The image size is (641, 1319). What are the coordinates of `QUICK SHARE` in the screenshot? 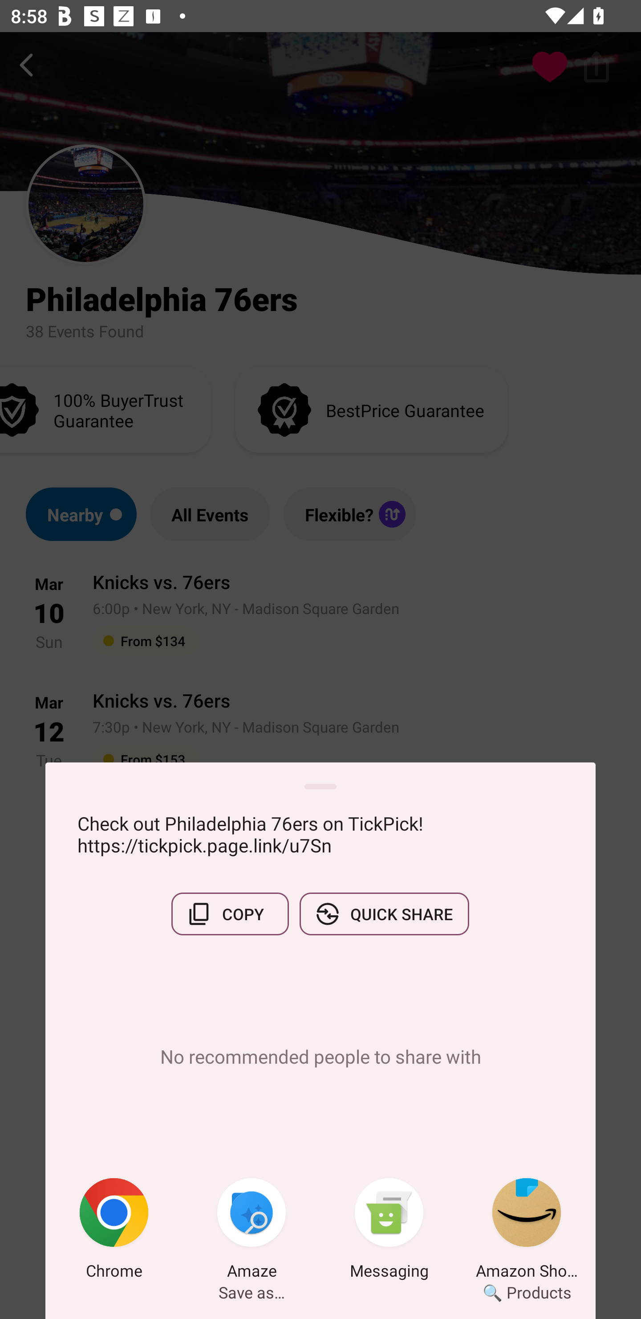 It's located at (384, 914).